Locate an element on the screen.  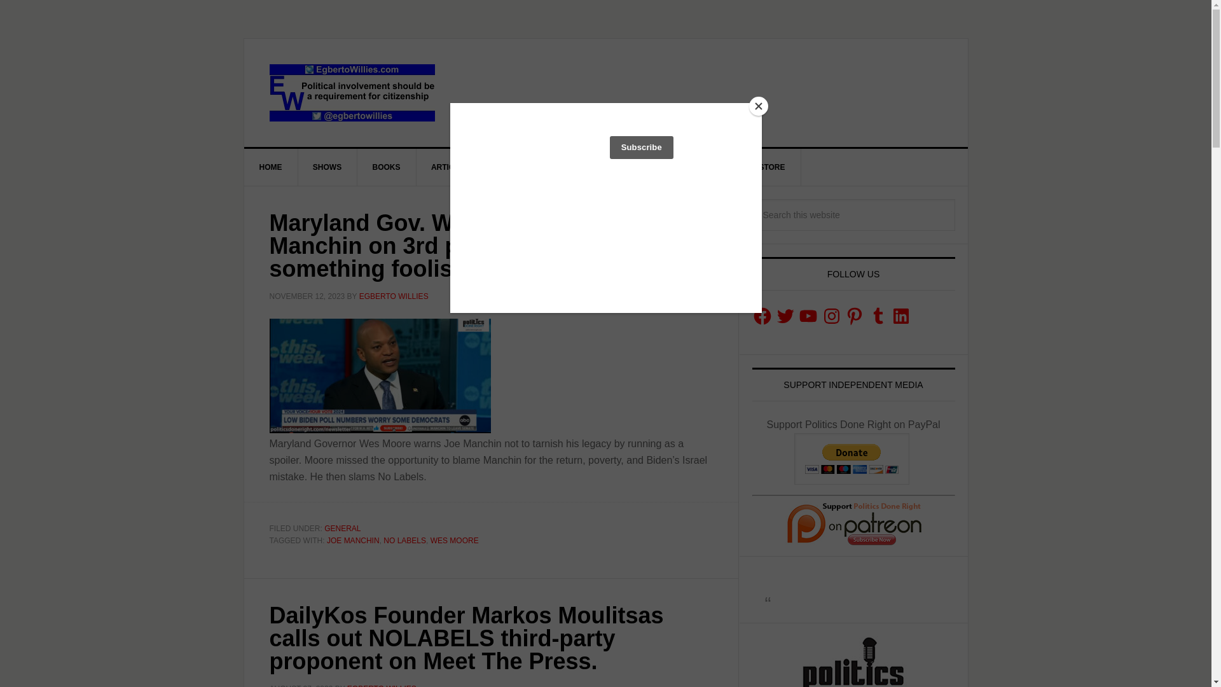
BOOKS is located at coordinates (387, 167).